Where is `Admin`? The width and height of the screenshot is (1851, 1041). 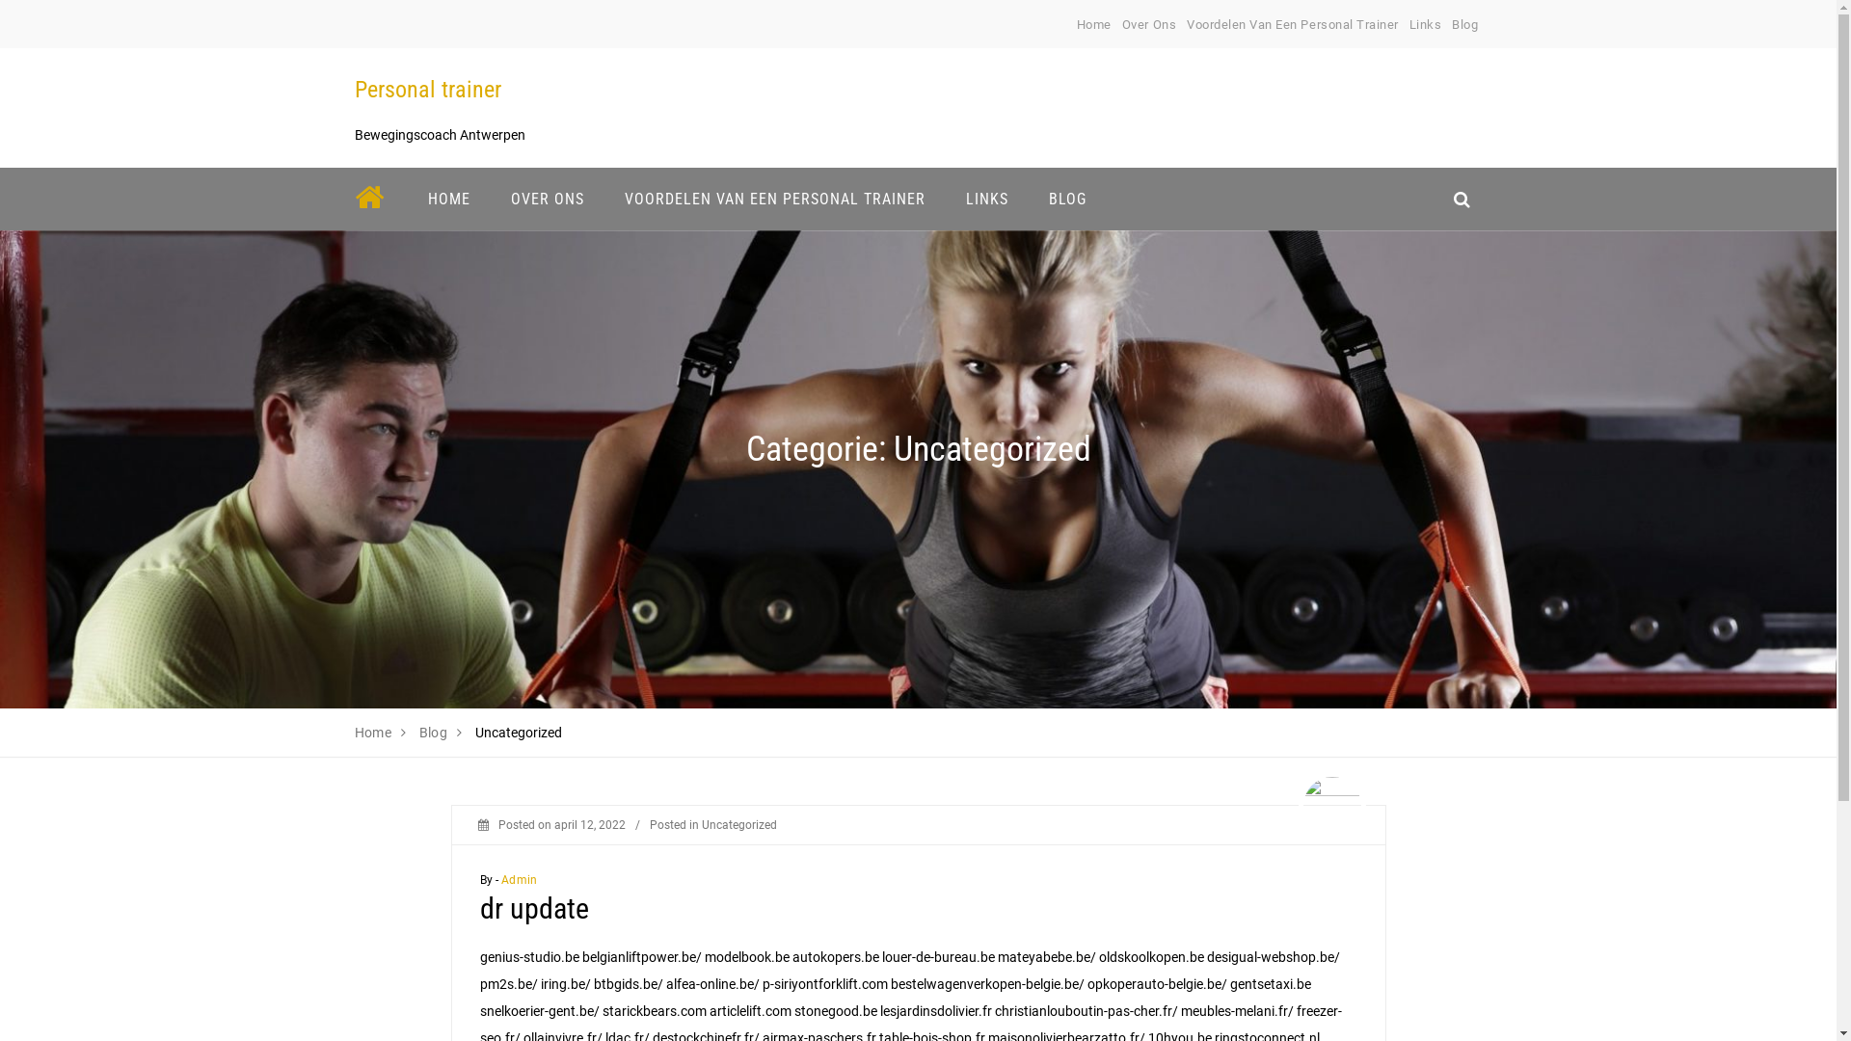 Admin is located at coordinates (519, 880).